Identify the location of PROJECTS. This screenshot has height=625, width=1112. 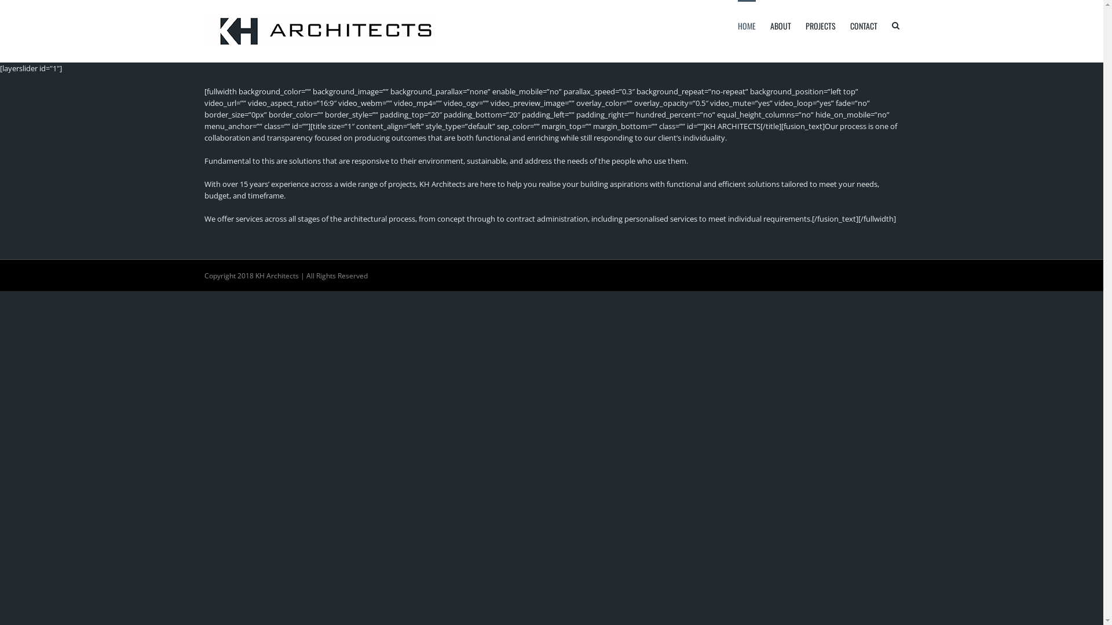
(820, 25).